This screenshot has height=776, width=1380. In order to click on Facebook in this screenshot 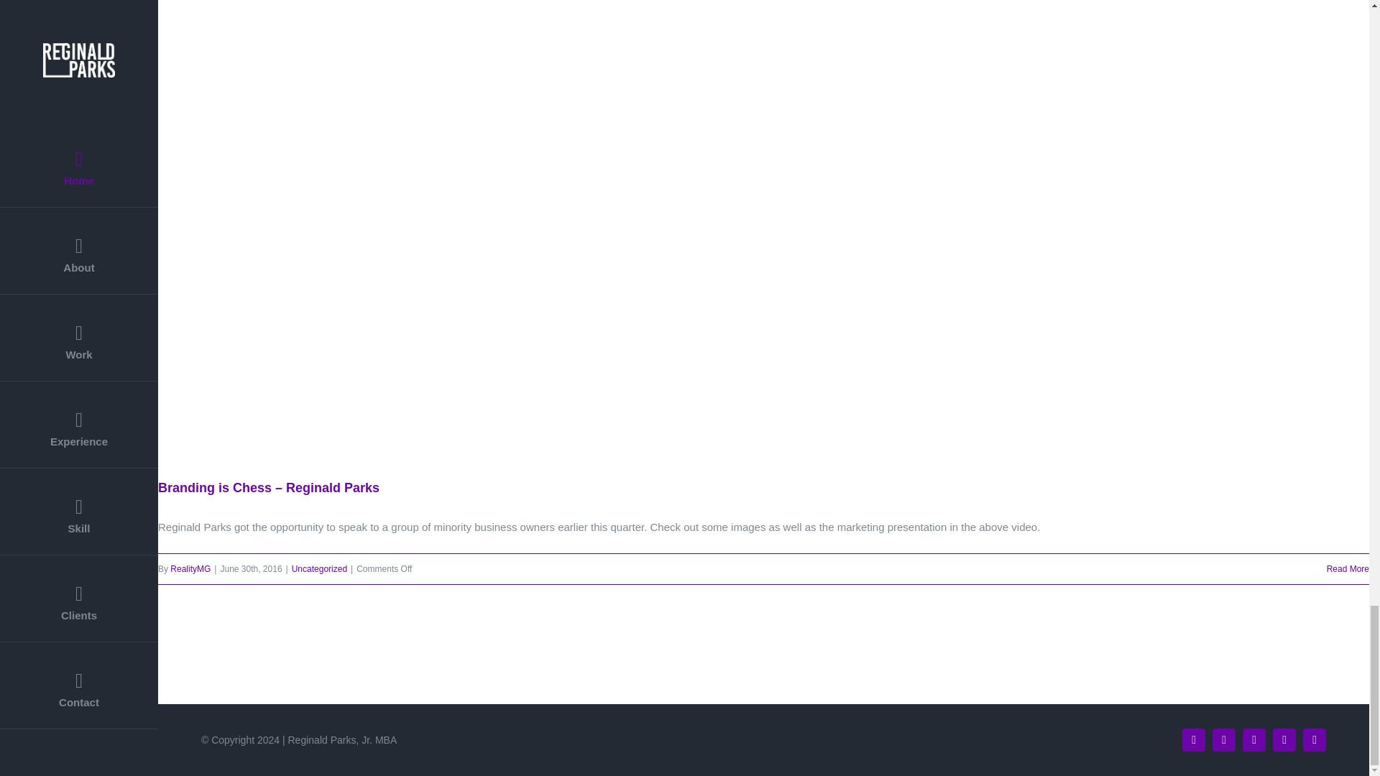, I will do `click(1314, 740)`.